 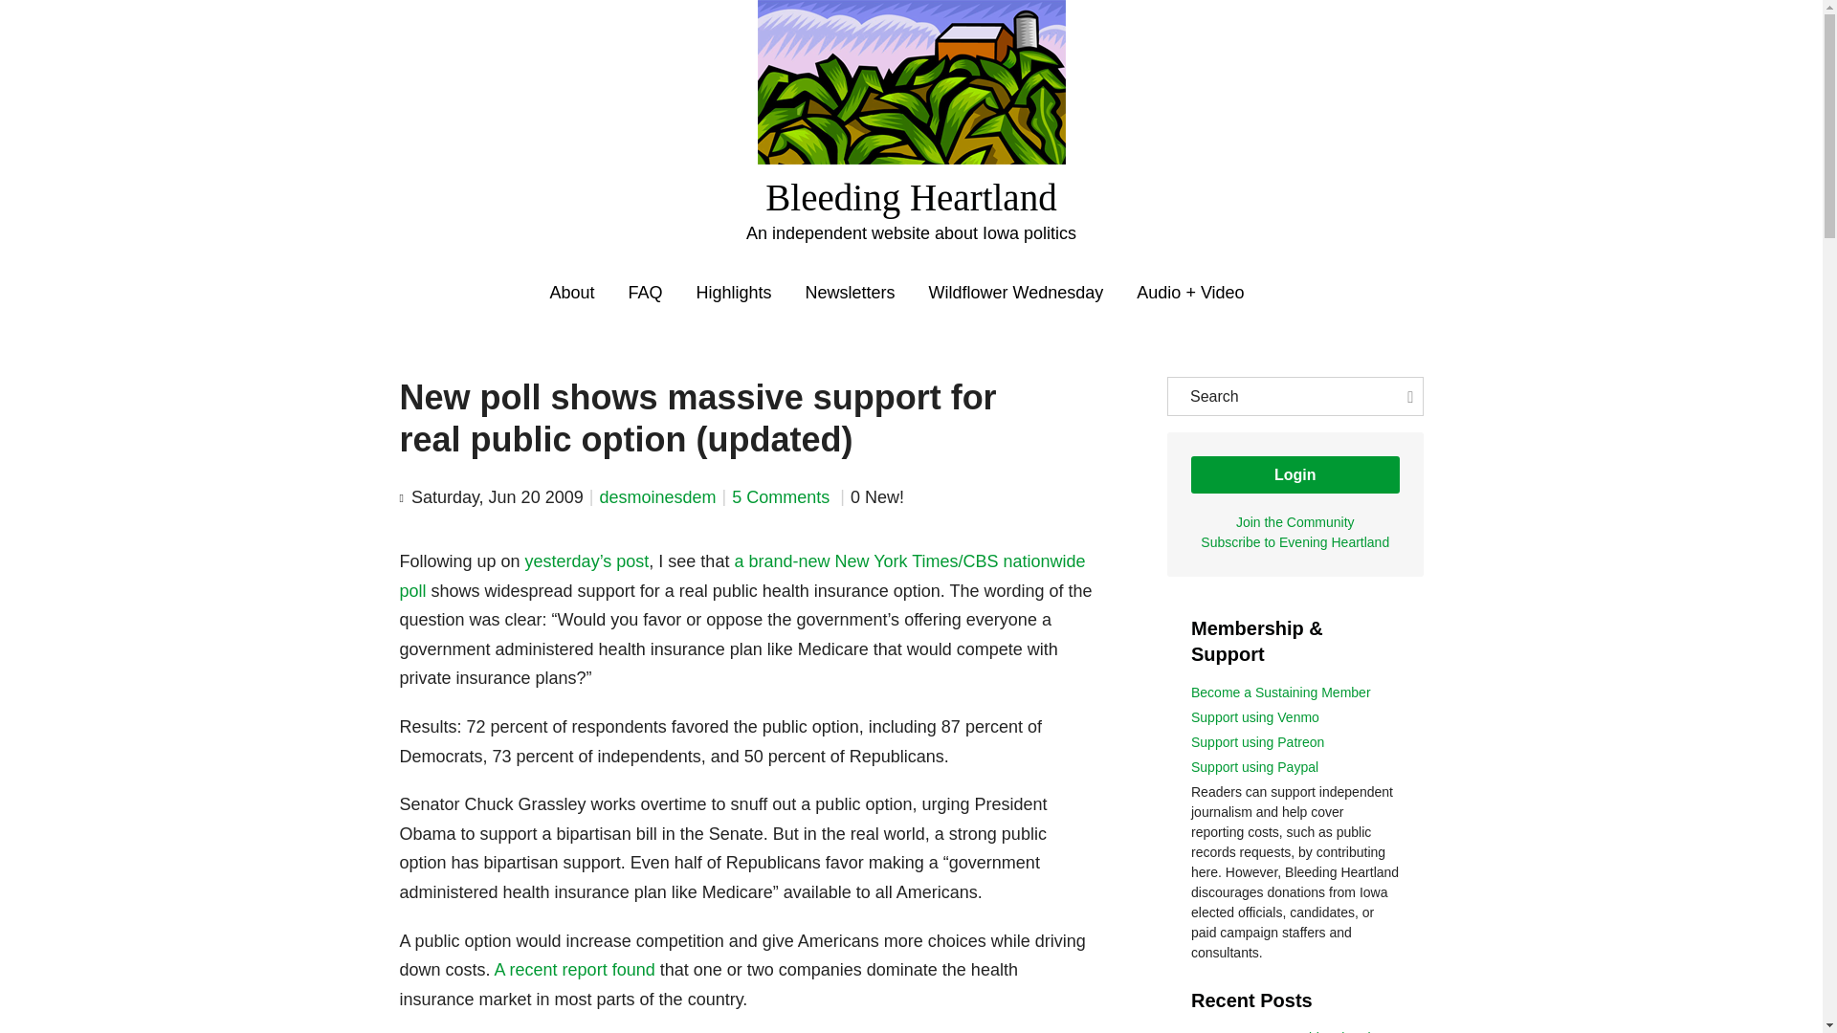 What do you see at coordinates (645, 293) in the screenshot?
I see `FAQ` at bounding box center [645, 293].